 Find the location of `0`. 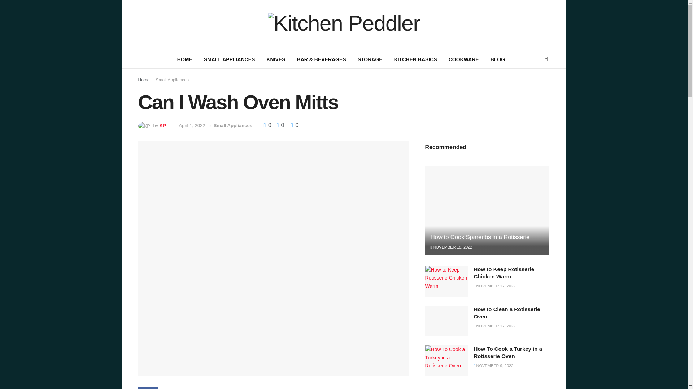

0 is located at coordinates (269, 125).